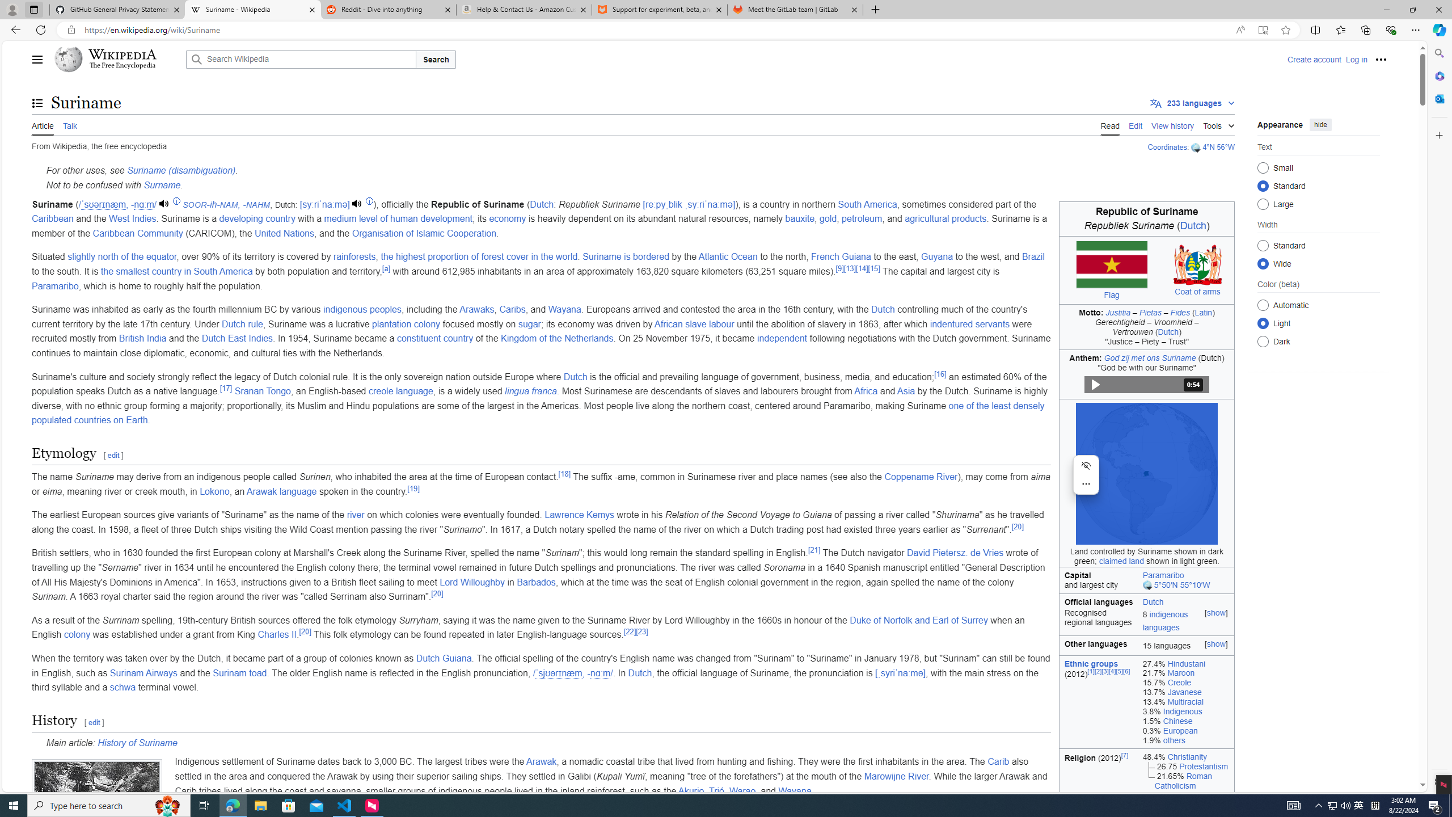 The height and width of the screenshot is (817, 1452). Describe the element at coordinates (1187, 622) in the screenshot. I see `[show] 8 indigenous languages` at that location.